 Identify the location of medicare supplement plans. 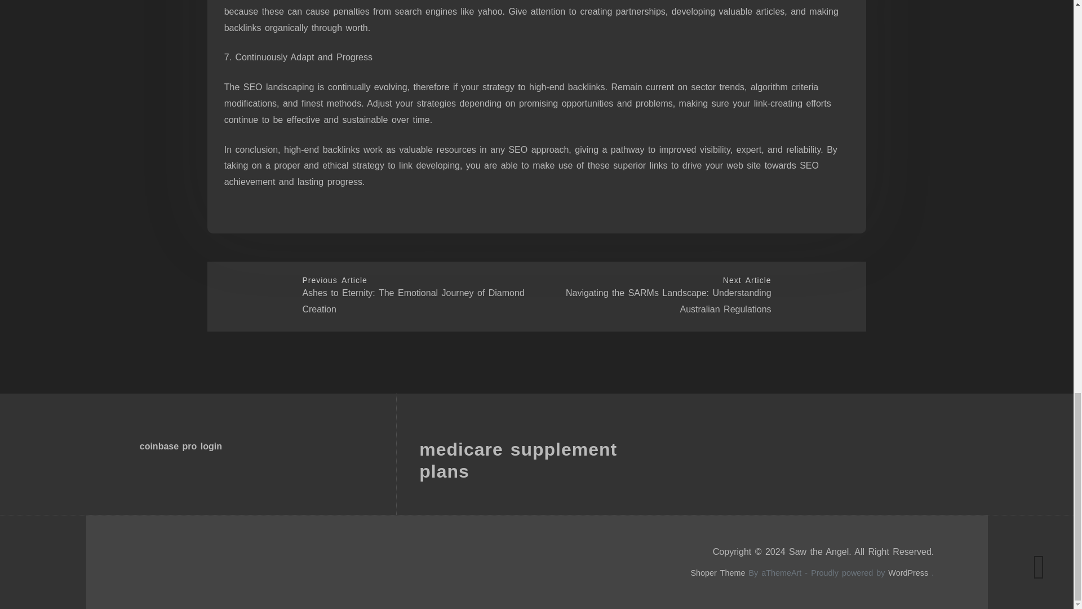
(518, 460).